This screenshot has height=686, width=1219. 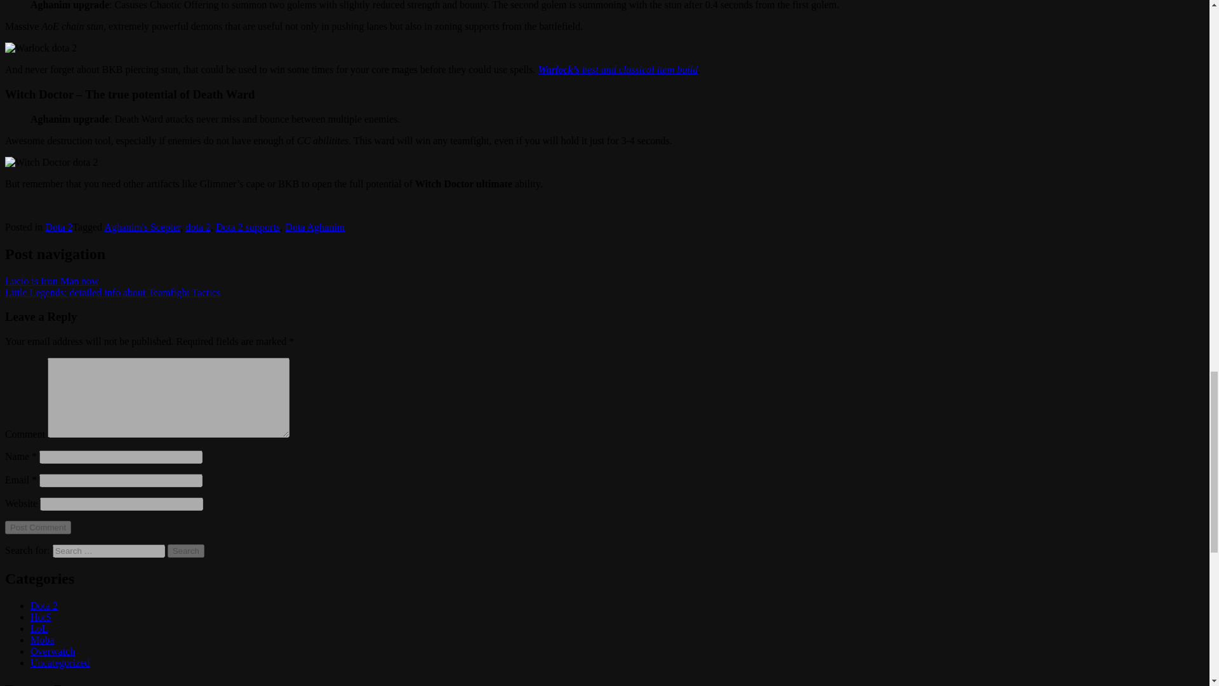 I want to click on Dota Aghanim, so click(x=315, y=227).